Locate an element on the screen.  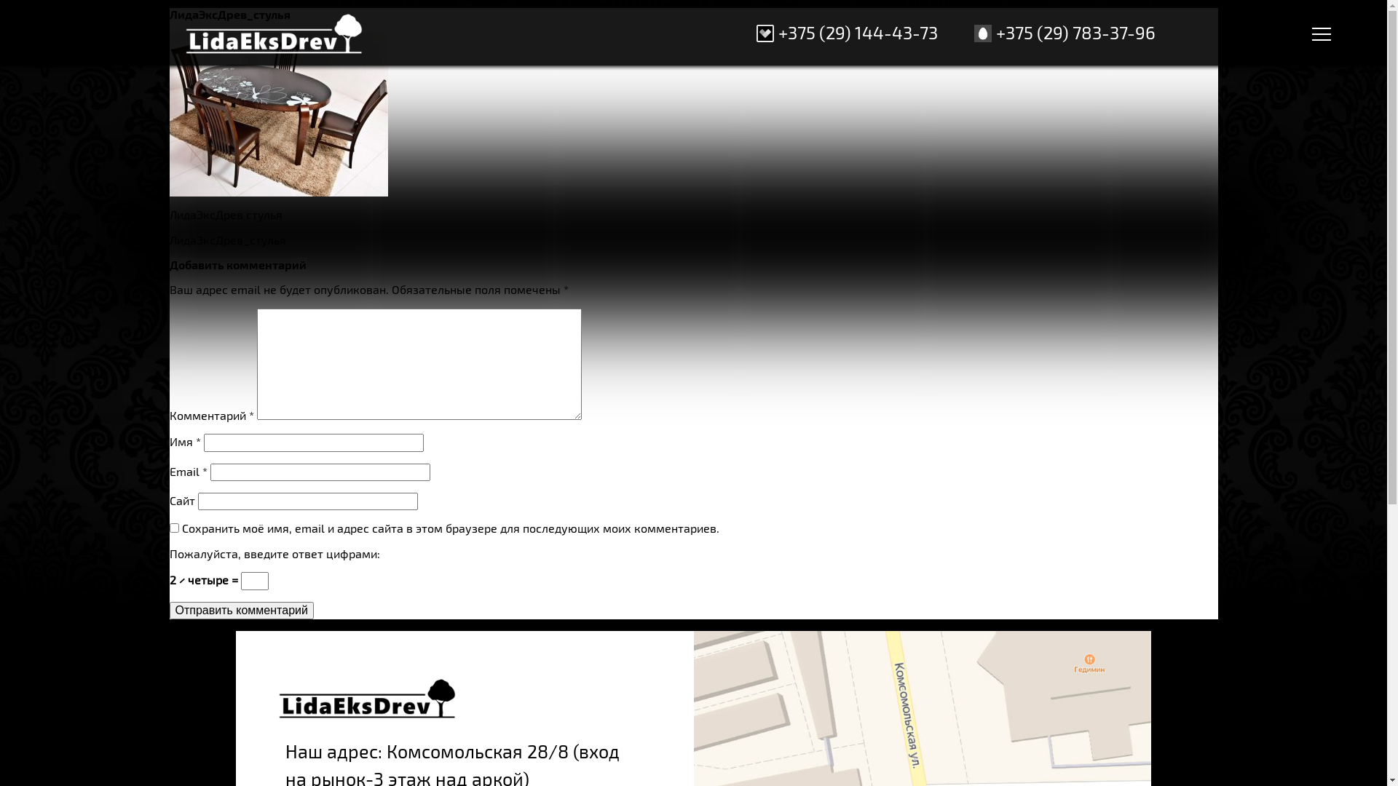
+375 (29) 144-43-73 is located at coordinates (858, 32).